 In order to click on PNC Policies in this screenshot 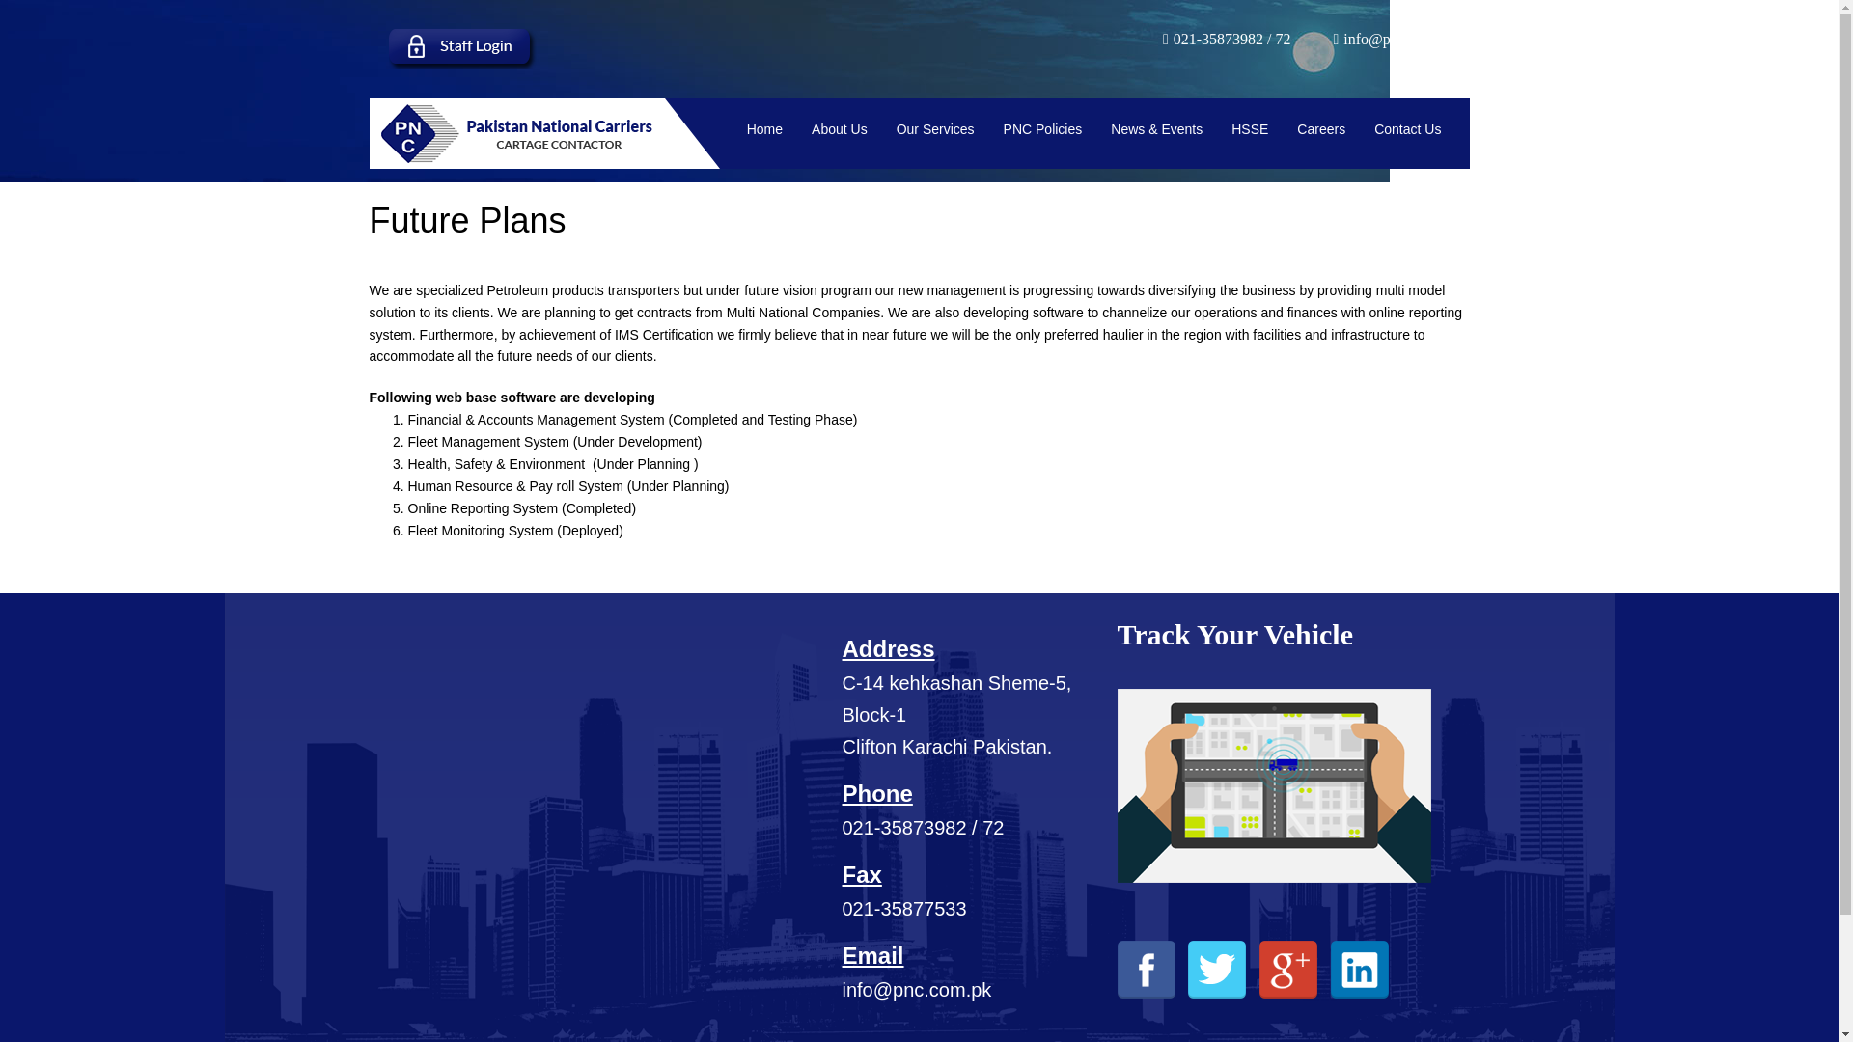, I will do `click(1042, 129)`.